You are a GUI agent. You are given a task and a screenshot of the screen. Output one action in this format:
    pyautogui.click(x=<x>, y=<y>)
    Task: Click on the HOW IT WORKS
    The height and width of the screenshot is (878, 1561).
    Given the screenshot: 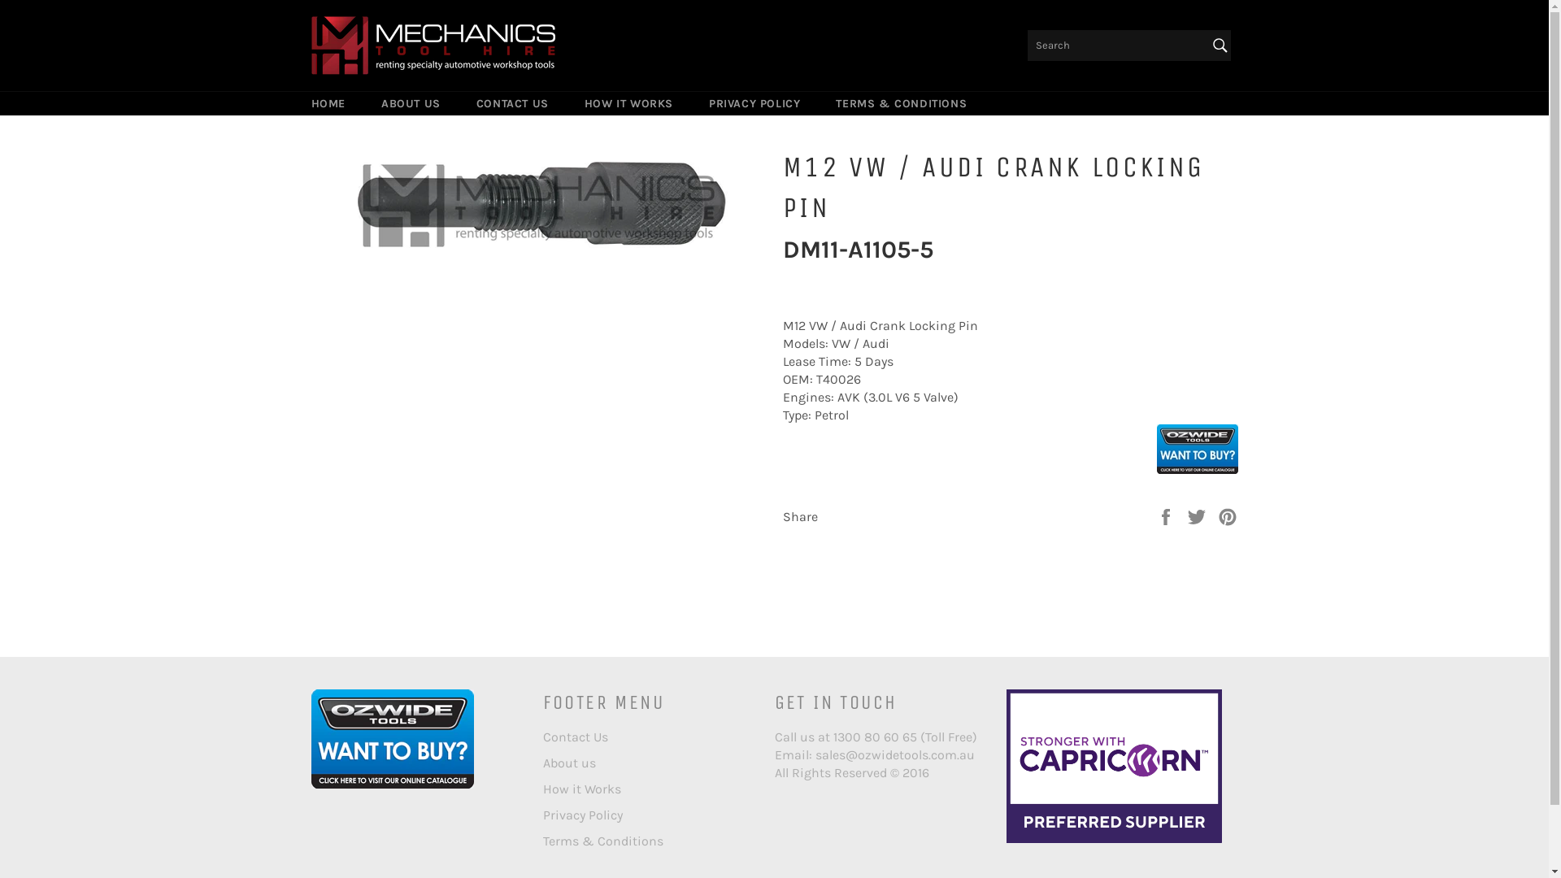 What is the action you would take?
    pyautogui.click(x=629, y=104)
    